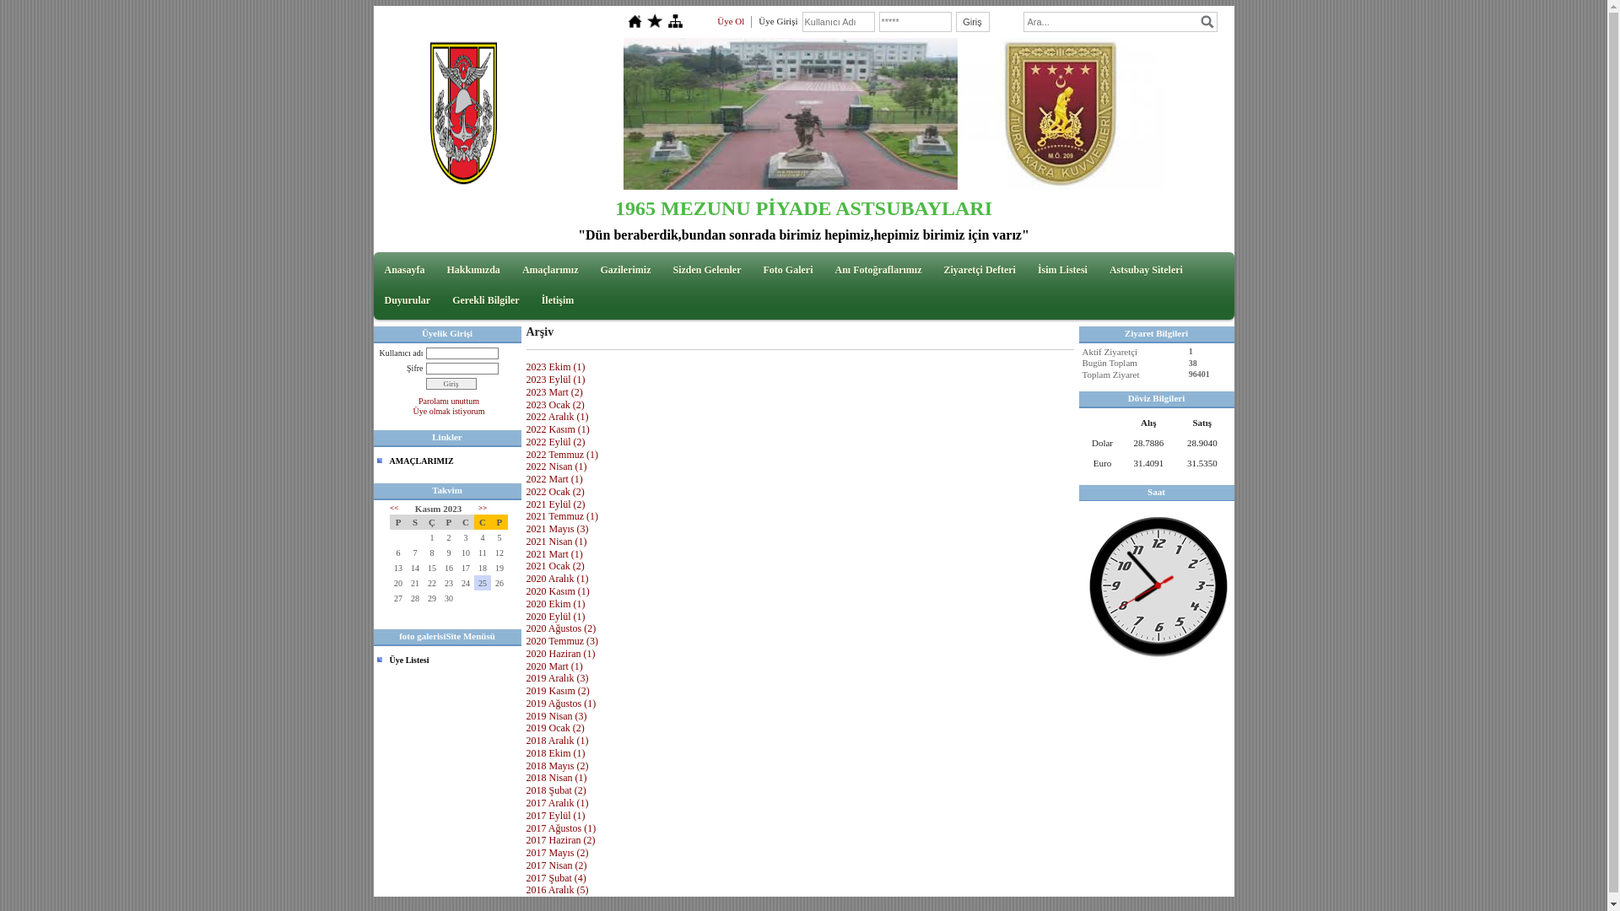 Image resolution: width=1620 pixels, height=911 pixels. Describe the element at coordinates (398, 583) in the screenshot. I see `20` at that location.